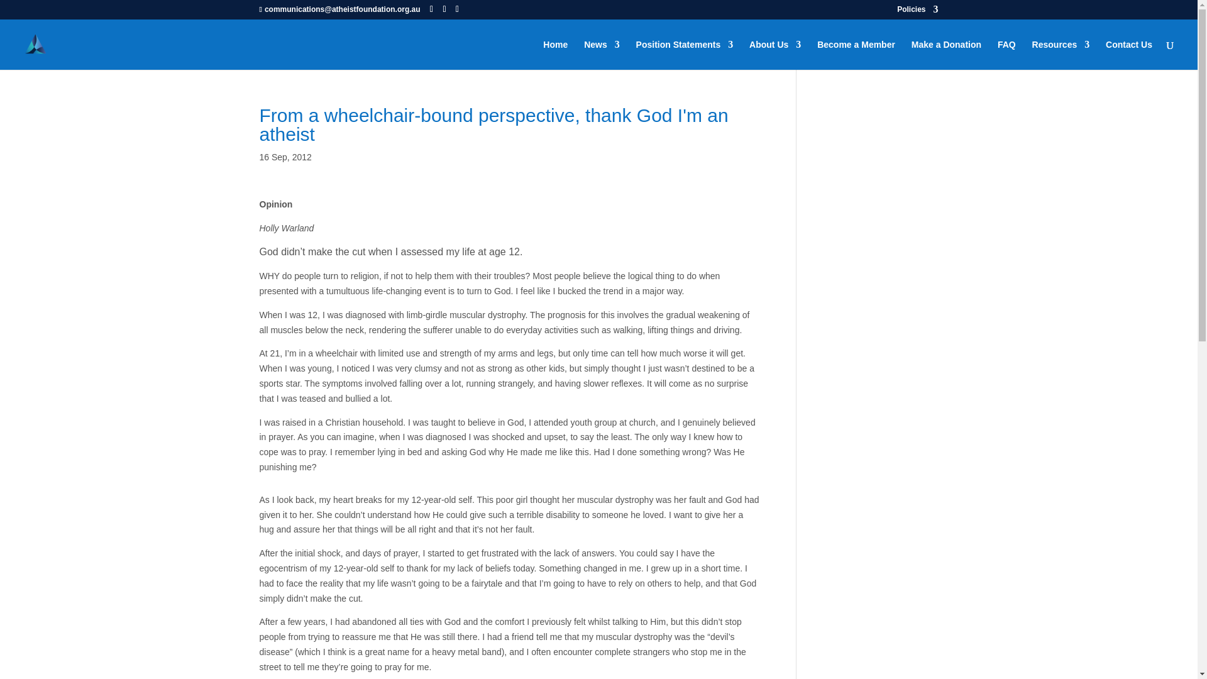 The height and width of the screenshot is (679, 1207). What do you see at coordinates (1129, 55) in the screenshot?
I see `Contact Us` at bounding box center [1129, 55].